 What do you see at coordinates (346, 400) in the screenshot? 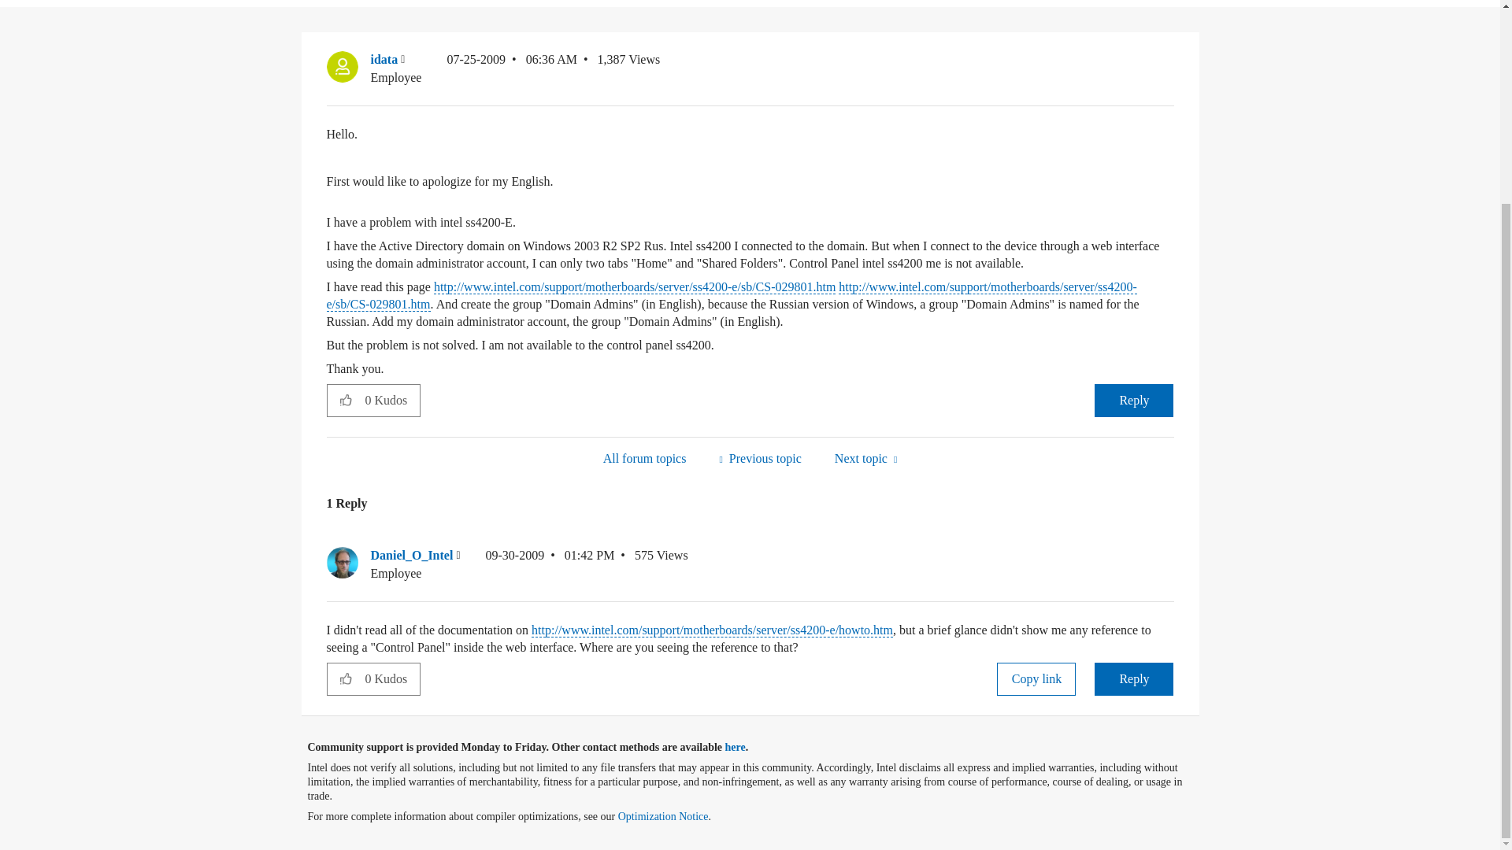
I see `Click here to give kudos to this post.` at bounding box center [346, 400].